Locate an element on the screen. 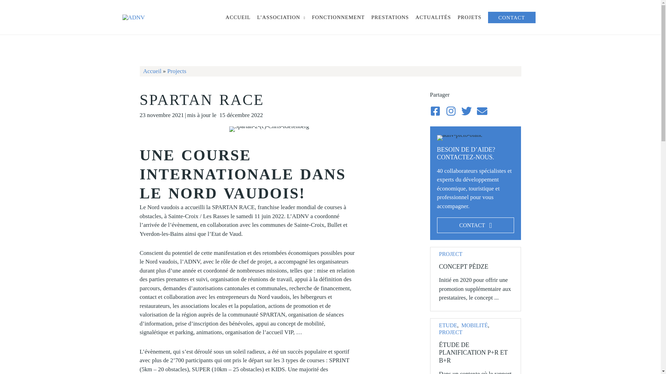 The width and height of the screenshot is (666, 374). PROJETS is located at coordinates (469, 17).